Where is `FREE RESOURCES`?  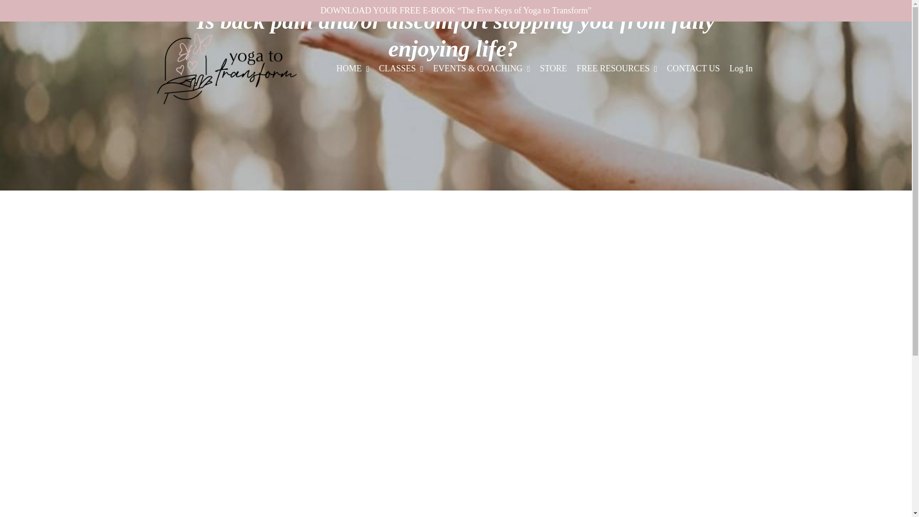 FREE RESOURCES is located at coordinates (617, 68).